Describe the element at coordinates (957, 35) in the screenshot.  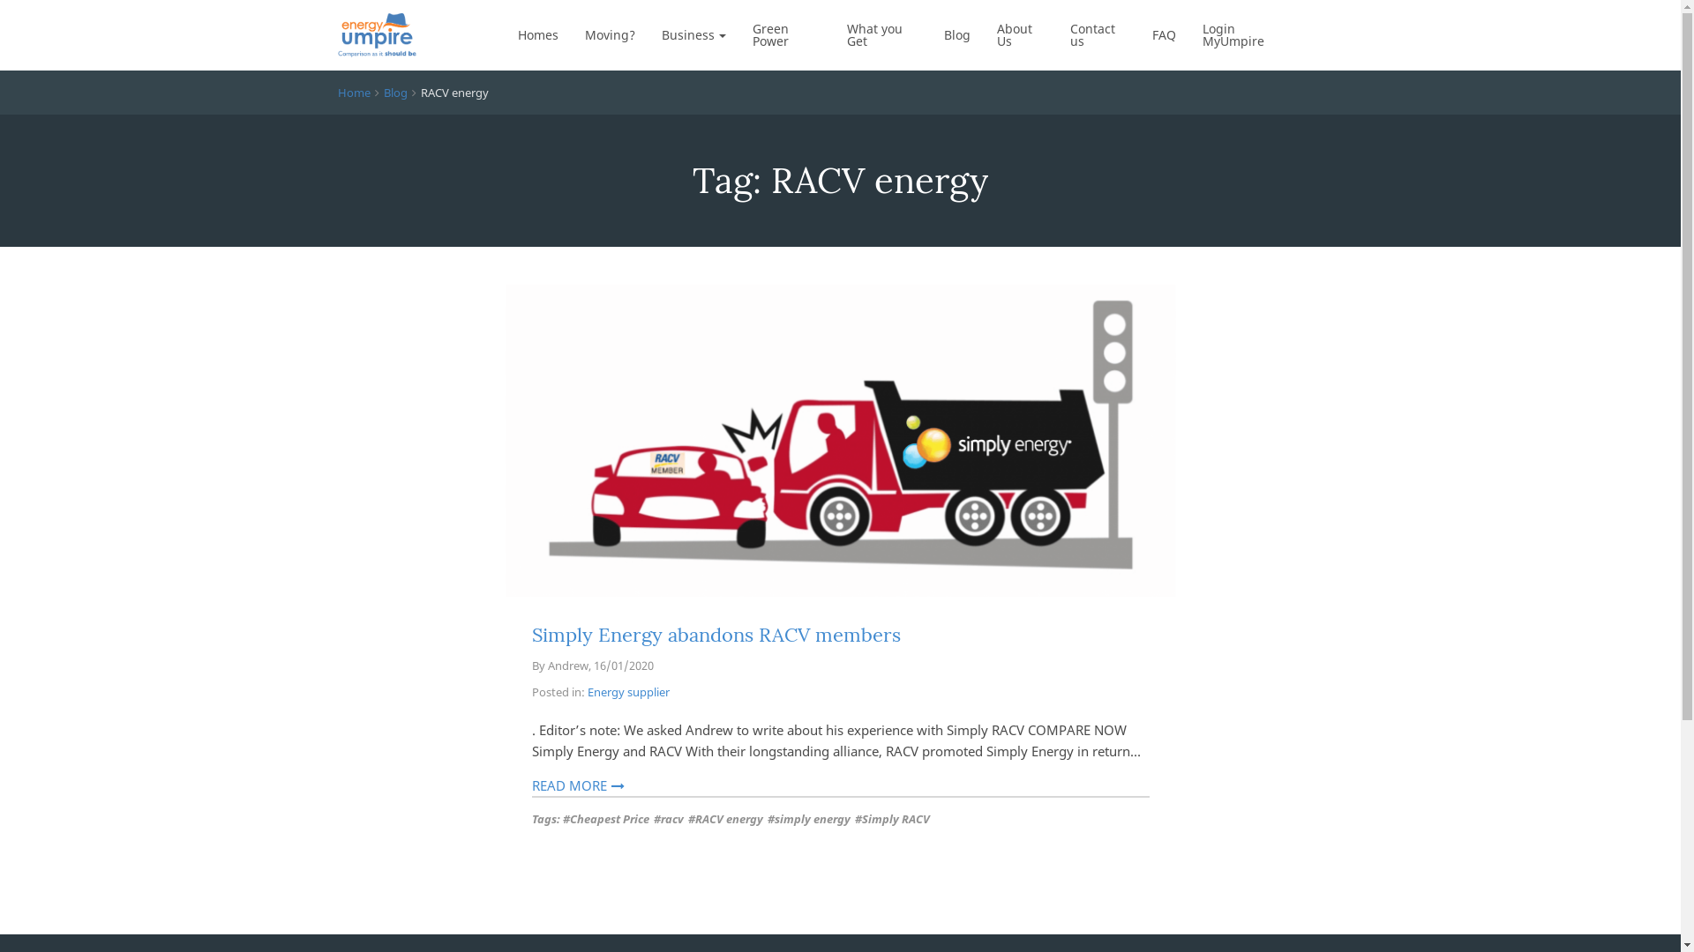
I see `Blog` at that location.